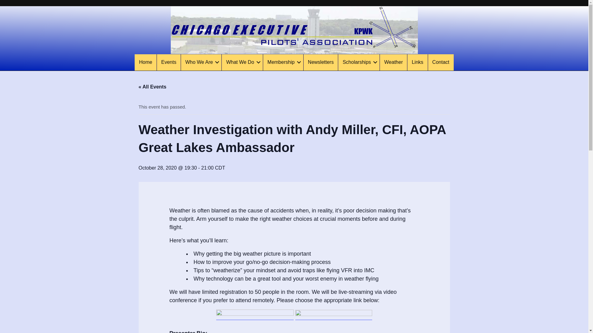 The image size is (593, 333). Describe the element at coordinates (169, 62) in the screenshot. I see `Events` at that location.